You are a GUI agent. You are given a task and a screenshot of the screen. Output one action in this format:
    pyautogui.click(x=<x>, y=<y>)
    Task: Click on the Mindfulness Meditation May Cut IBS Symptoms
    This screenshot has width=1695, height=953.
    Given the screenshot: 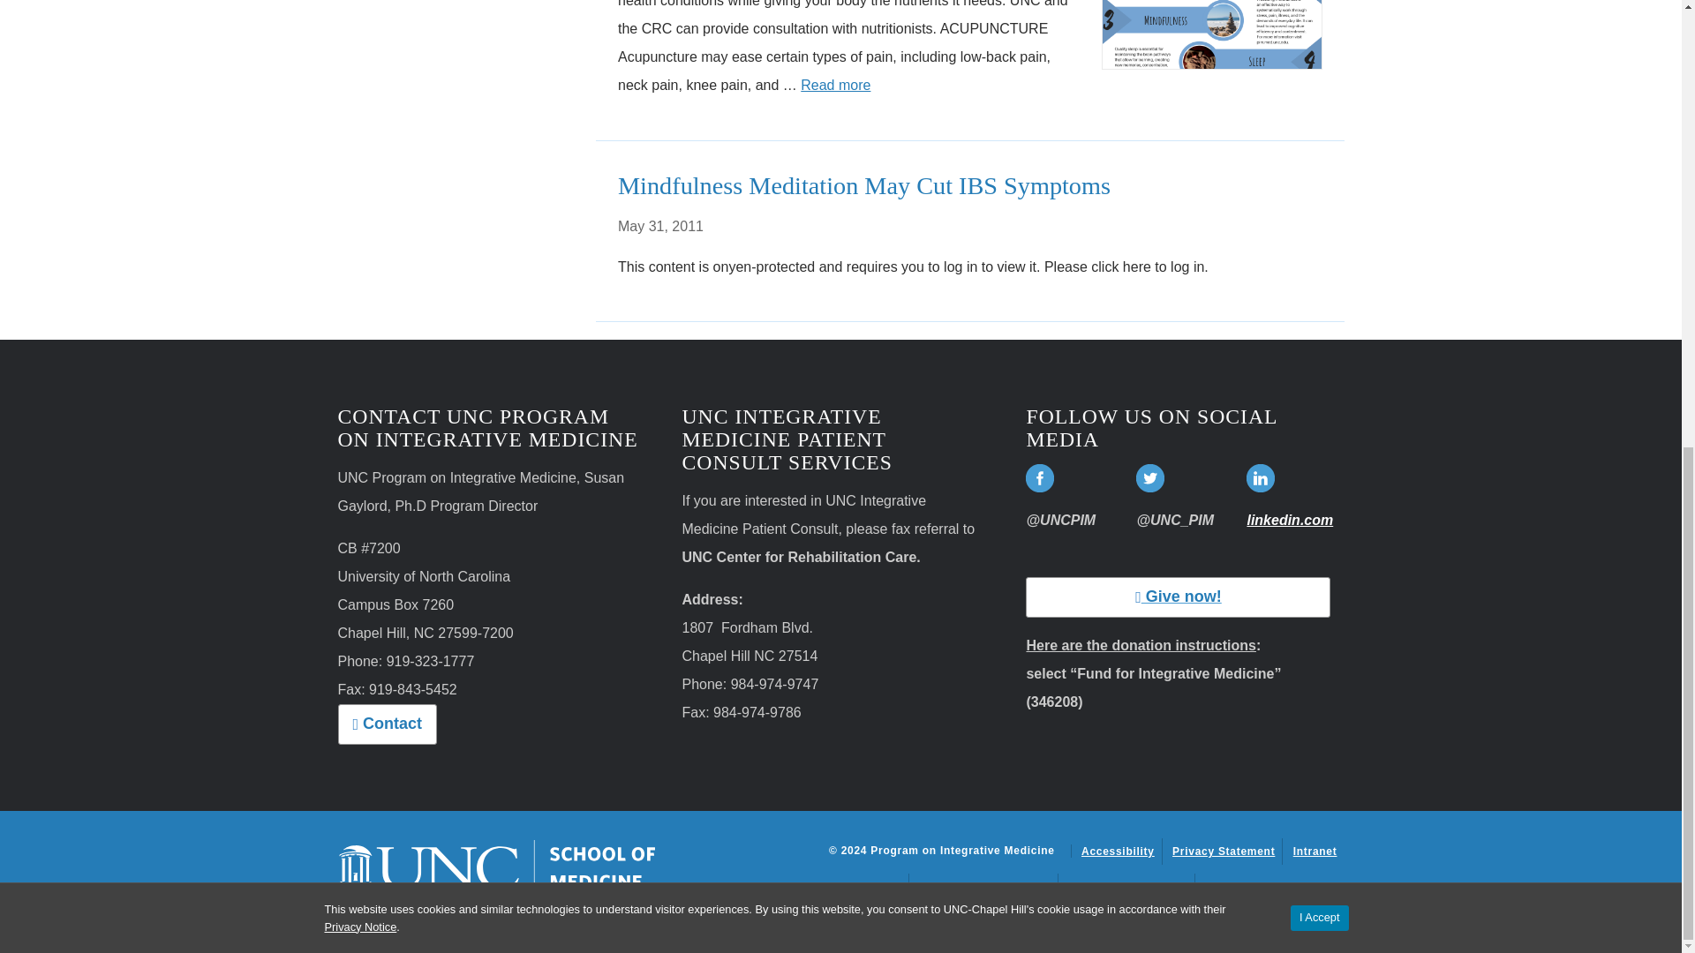 What is the action you would take?
    pyautogui.click(x=863, y=185)
    